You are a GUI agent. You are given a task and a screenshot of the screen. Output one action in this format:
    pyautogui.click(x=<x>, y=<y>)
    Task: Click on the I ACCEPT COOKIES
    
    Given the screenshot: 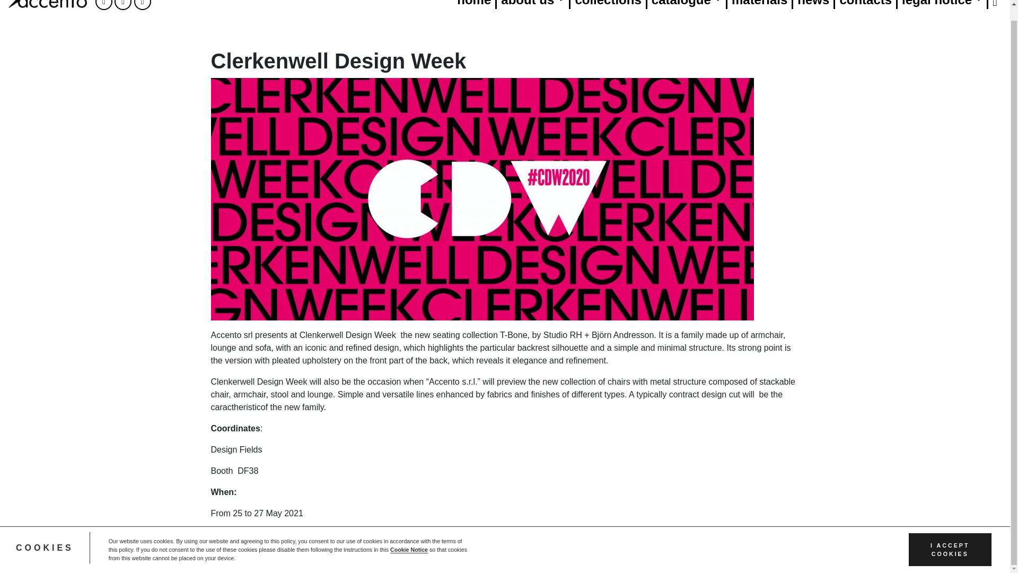 What is the action you would take?
    pyautogui.click(x=950, y=536)
    